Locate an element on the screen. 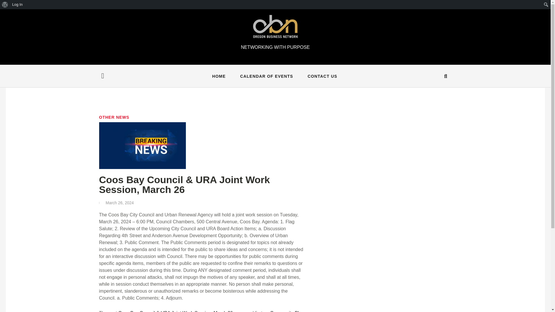 Image resolution: width=555 pixels, height=312 pixels. Log In is located at coordinates (17, 5).